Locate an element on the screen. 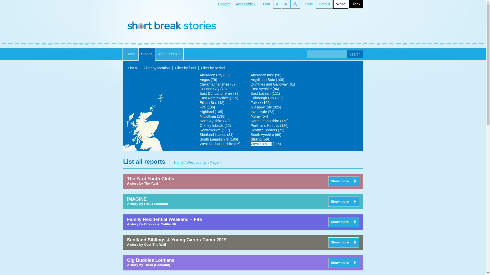 The image size is (490, 275). Home is located at coordinates (130, 54).